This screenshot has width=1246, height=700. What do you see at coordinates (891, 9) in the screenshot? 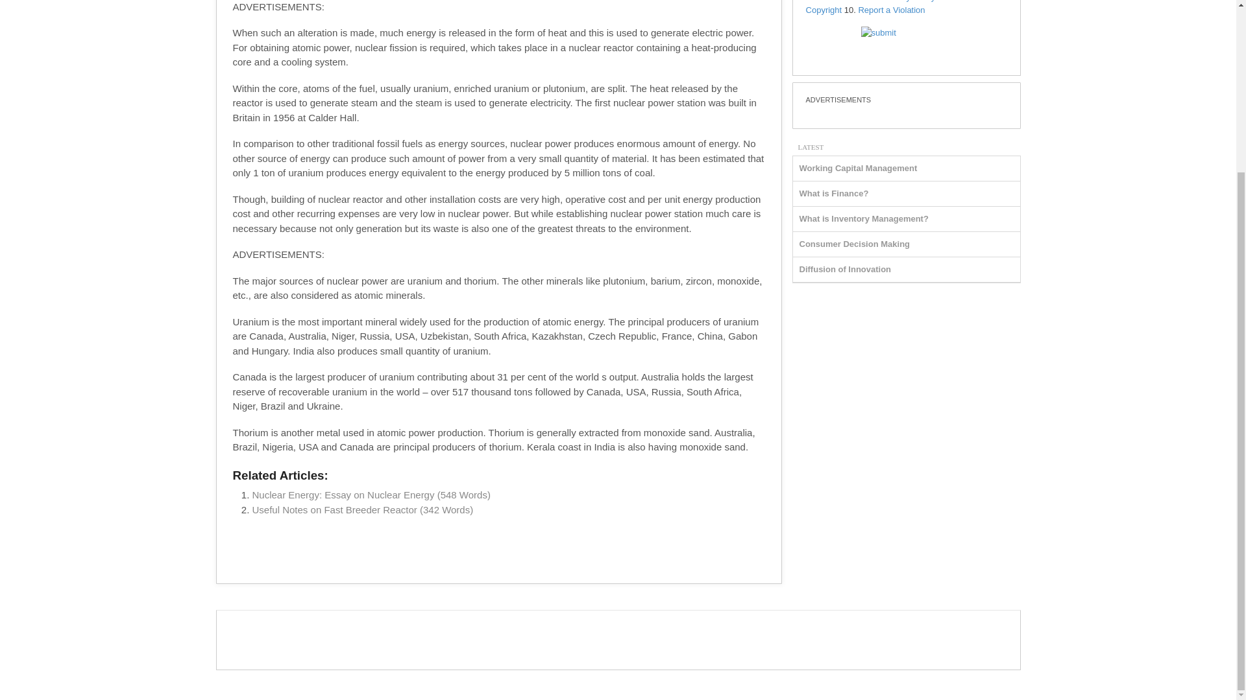
I see `Report a Violation` at bounding box center [891, 9].